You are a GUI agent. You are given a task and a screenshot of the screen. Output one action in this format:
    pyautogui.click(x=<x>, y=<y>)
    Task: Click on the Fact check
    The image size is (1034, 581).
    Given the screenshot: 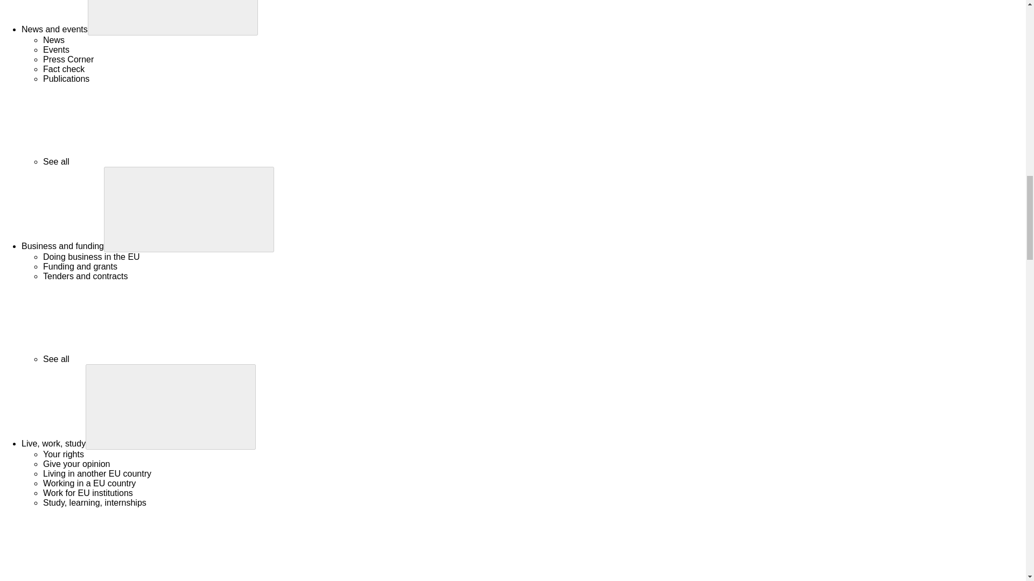 What is the action you would take?
    pyautogui.click(x=64, y=69)
    